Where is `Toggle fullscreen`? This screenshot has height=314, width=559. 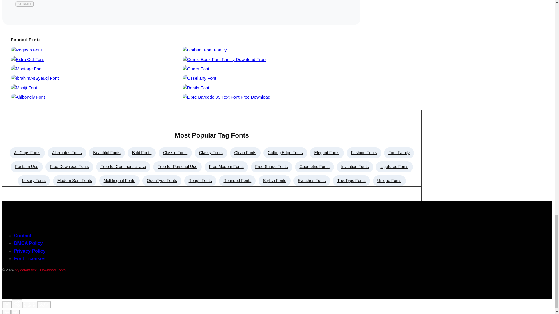
Toggle fullscreen is located at coordinates (30, 305).